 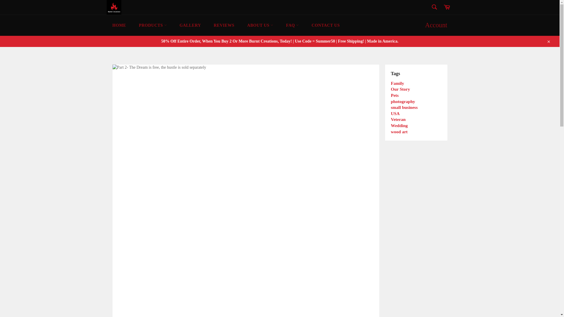 I want to click on Show articles tagged wood art, so click(x=399, y=131).